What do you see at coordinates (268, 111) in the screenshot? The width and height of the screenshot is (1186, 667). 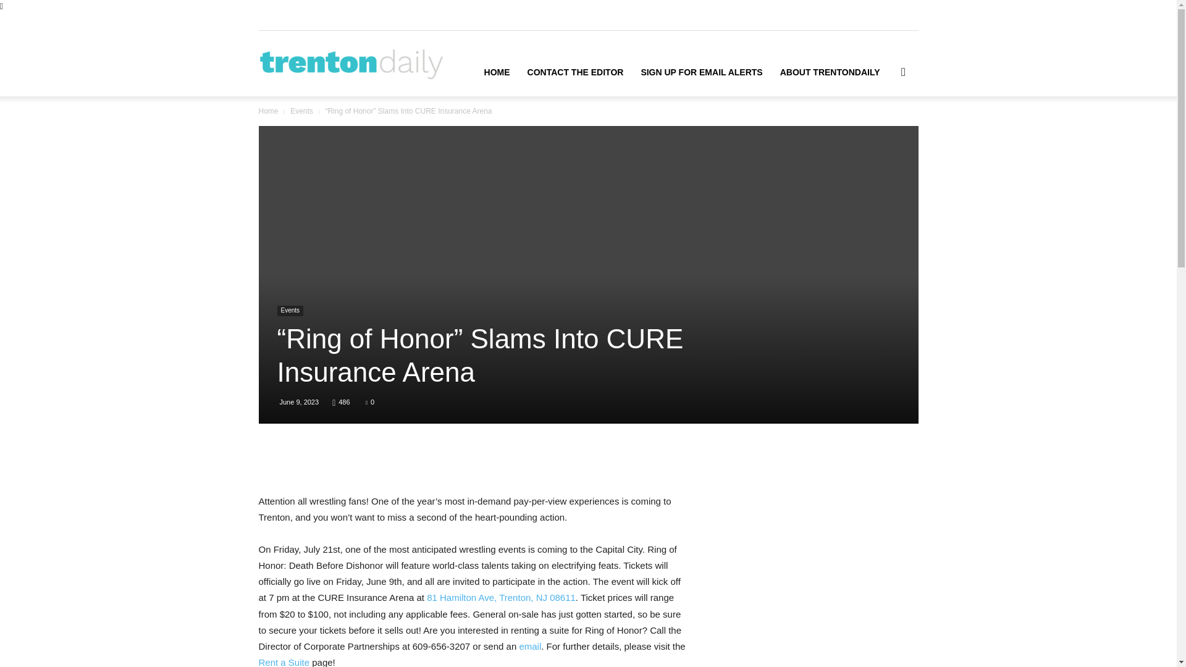 I see `Home` at bounding box center [268, 111].